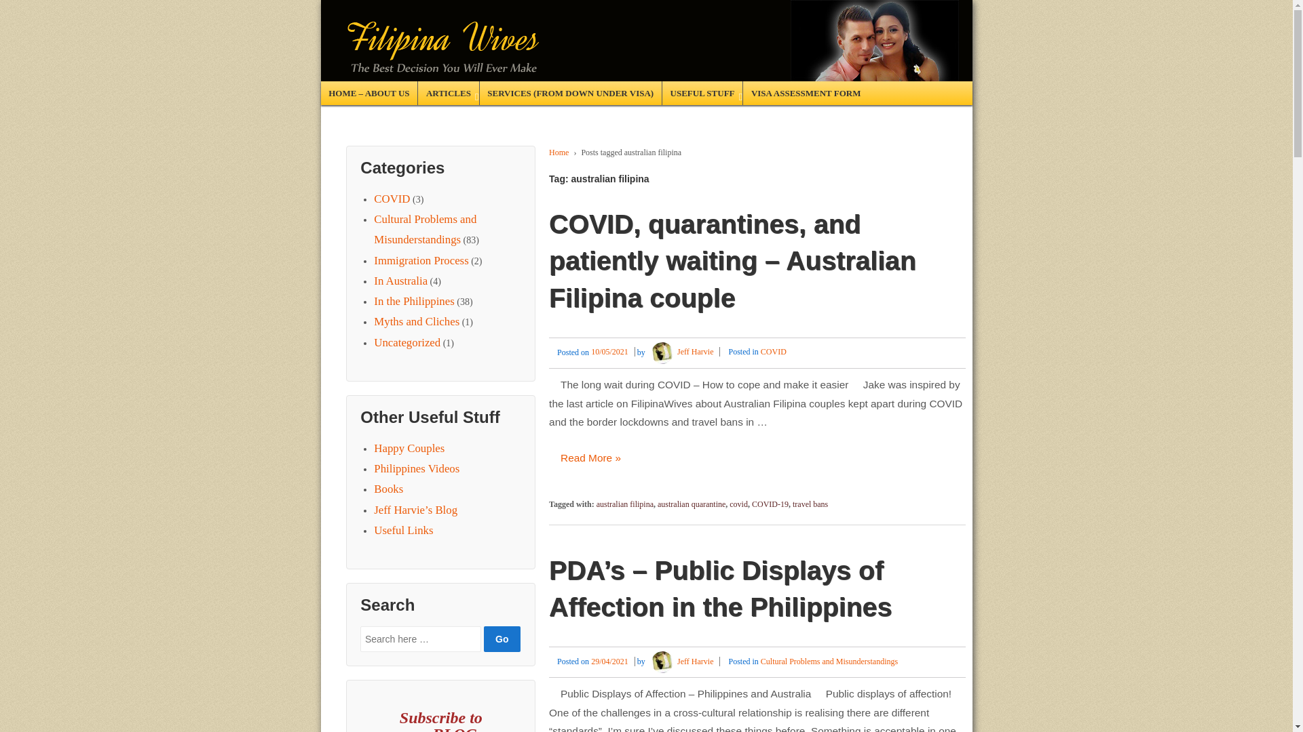 The image size is (1303, 732). I want to click on Uncategorized, so click(407, 343).